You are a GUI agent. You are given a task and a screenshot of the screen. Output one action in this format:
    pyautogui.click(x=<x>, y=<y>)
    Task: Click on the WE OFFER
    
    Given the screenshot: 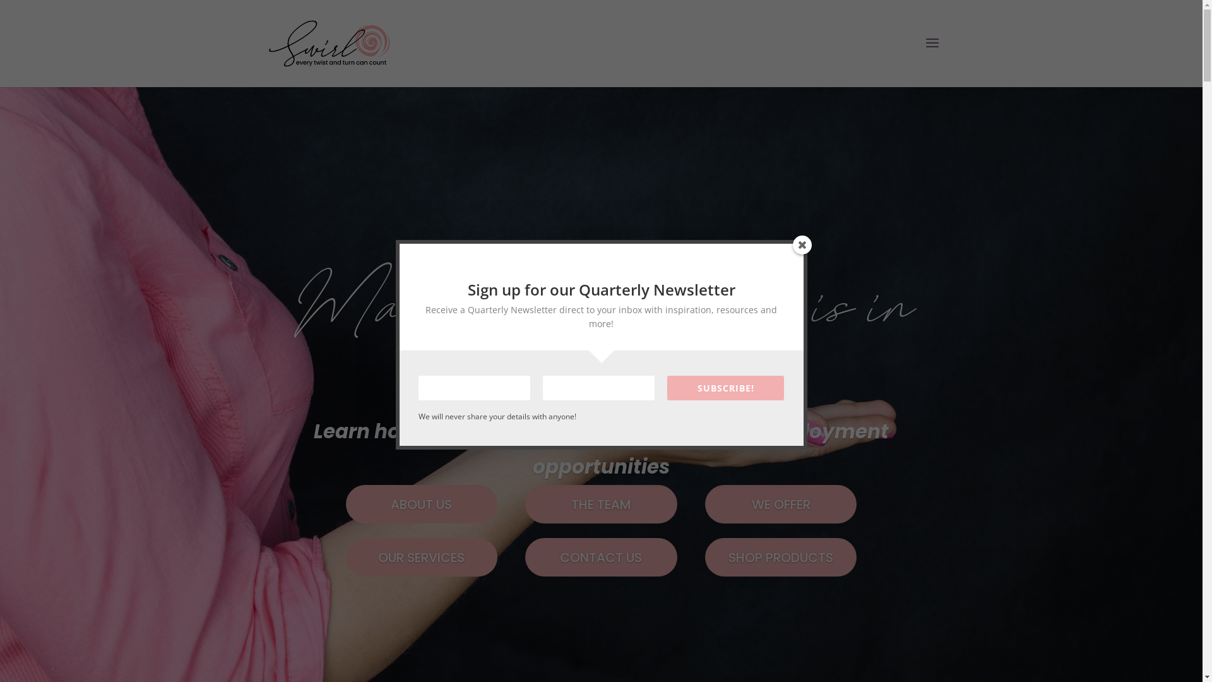 What is the action you would take?
    pyautogui.click(x=781, y=504)
    